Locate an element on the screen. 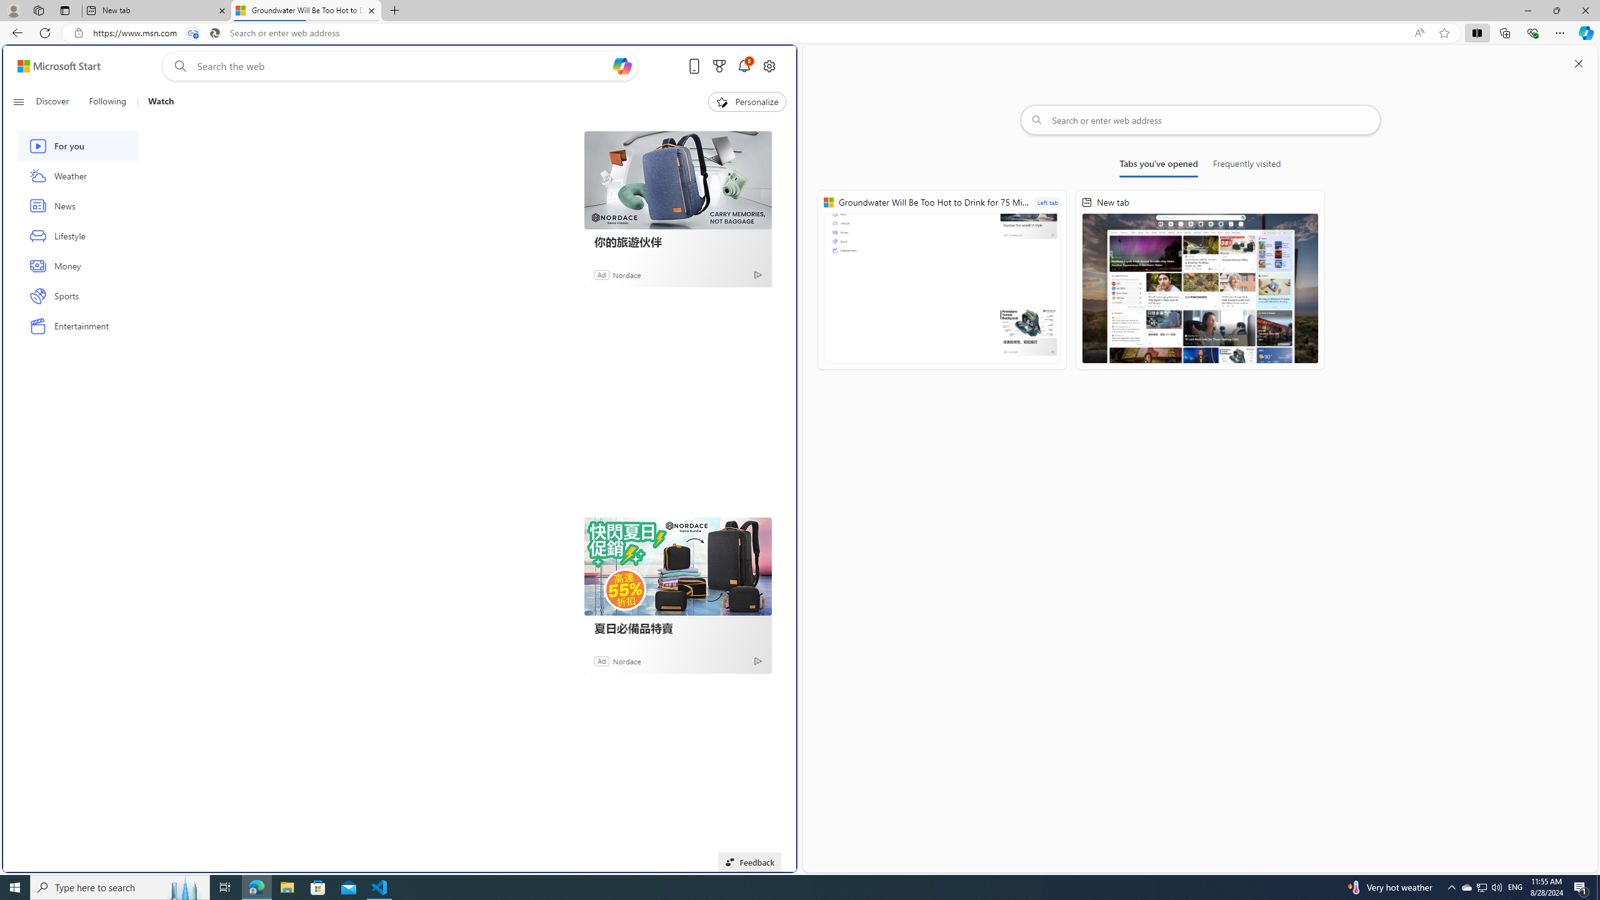 This screenshot has height=900, width=1600. Class: button-glyph is located at coordinates (18, 102).